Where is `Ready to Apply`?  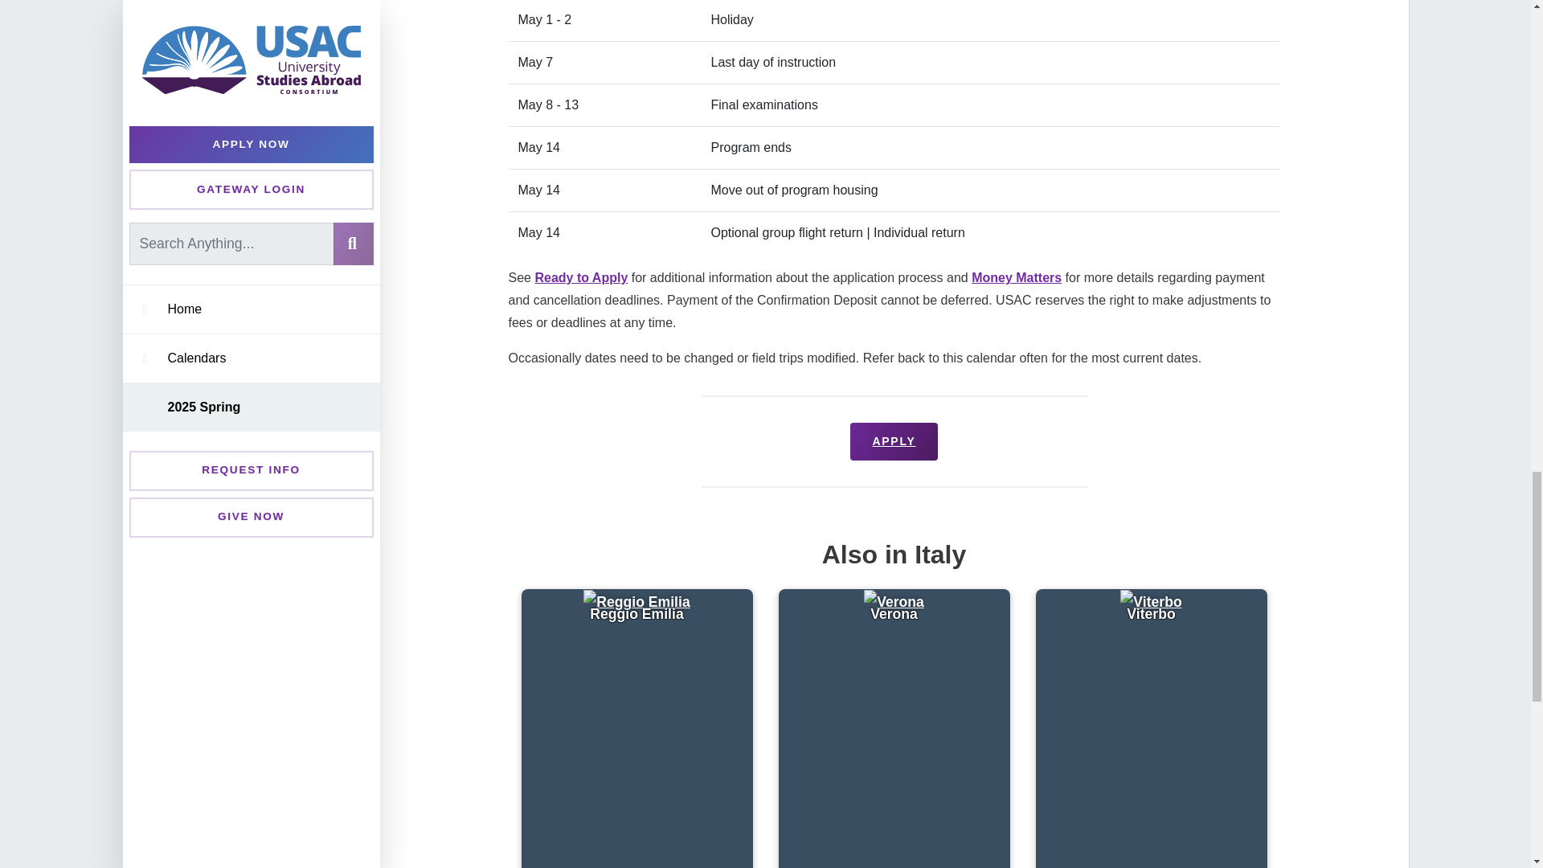
Ready to Apply is located at coordinates (580, 277).